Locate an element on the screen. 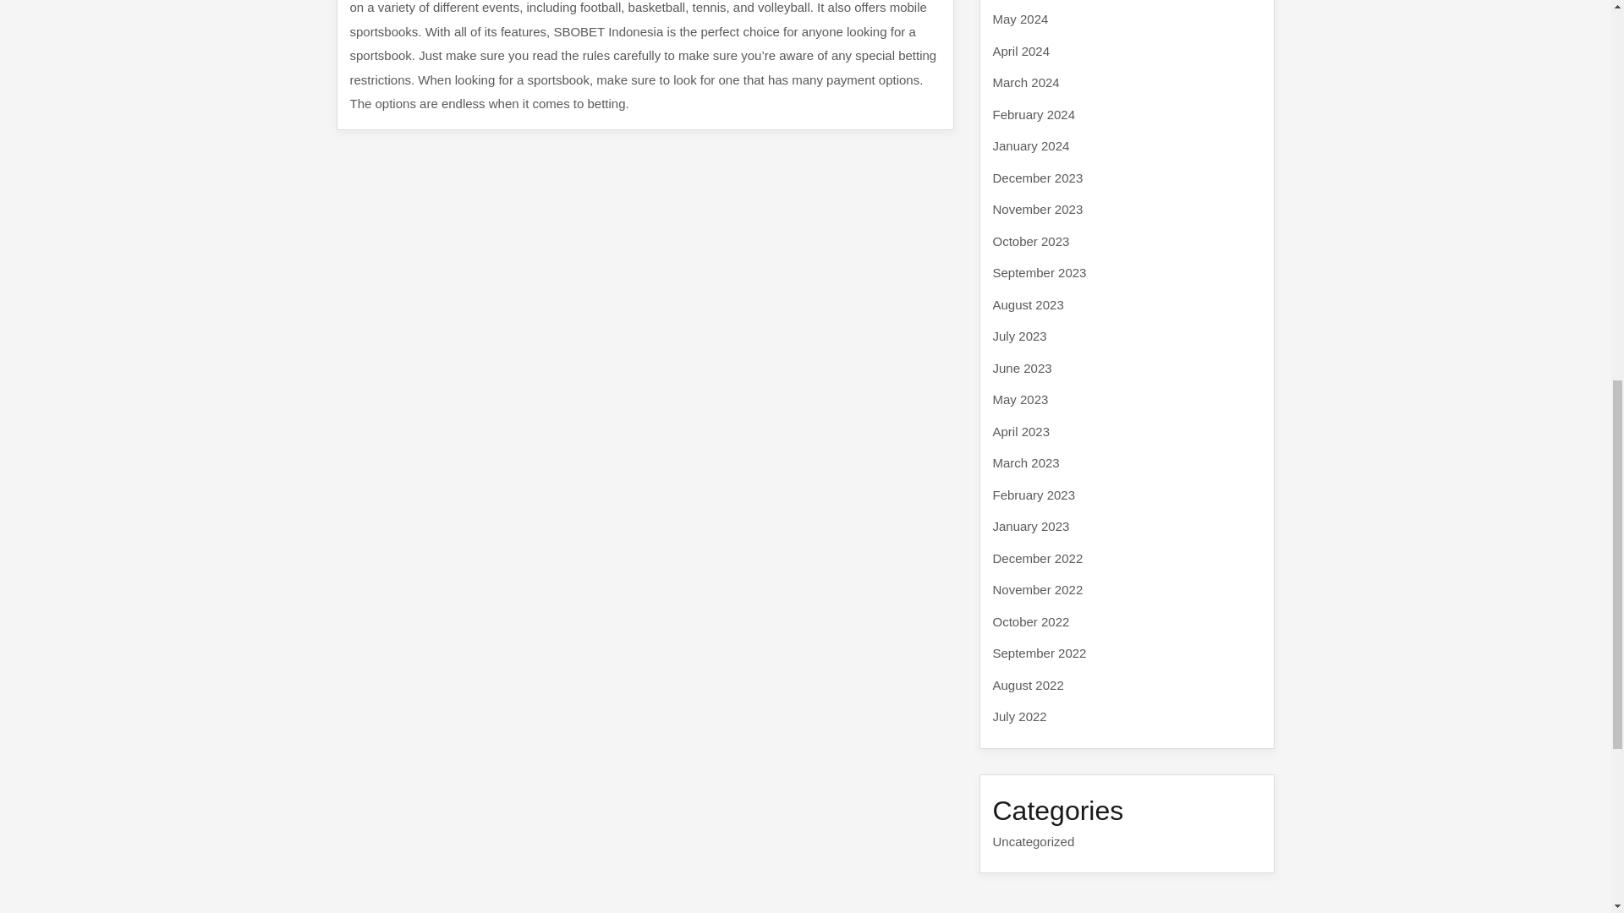 This screenshot has height=913, width=1624. November 2023 is located at coordinates (1037, 208).